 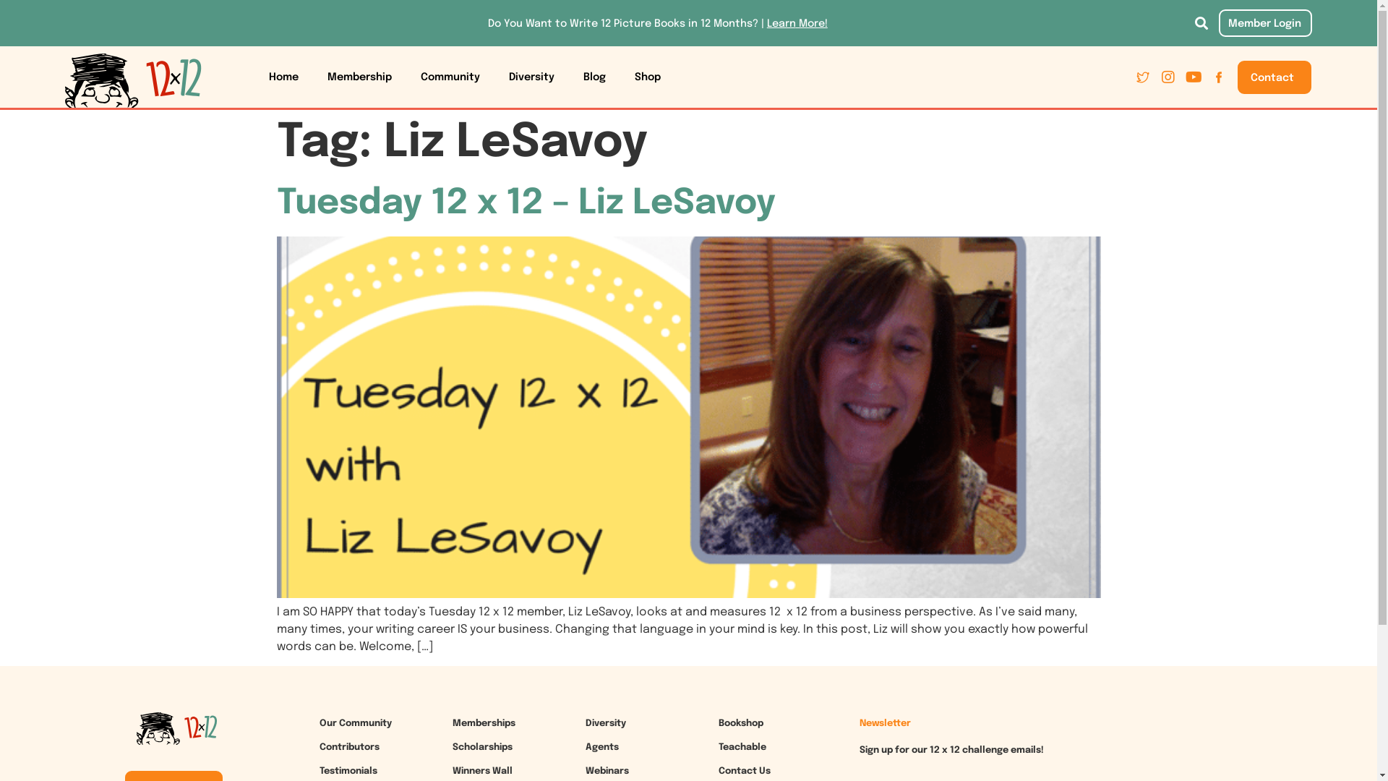 What do you see at coordinates (594, 77) in the screenshot?
I see `Blog` at bounding box center [594, 77].